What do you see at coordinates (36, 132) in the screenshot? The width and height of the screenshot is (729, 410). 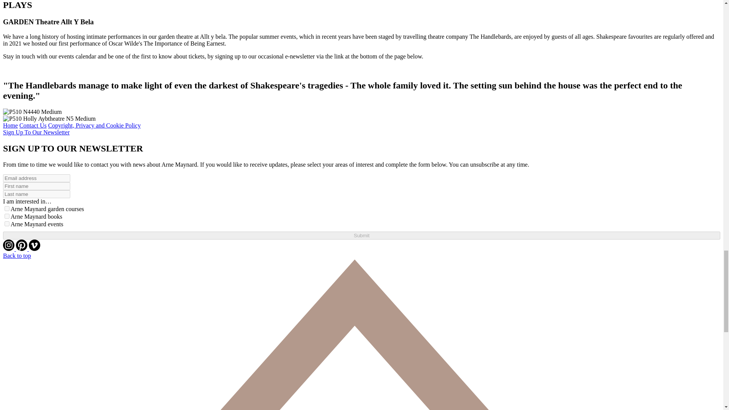 I see `Sign Up To Our Newsletter` at bounding box center [36, 132].